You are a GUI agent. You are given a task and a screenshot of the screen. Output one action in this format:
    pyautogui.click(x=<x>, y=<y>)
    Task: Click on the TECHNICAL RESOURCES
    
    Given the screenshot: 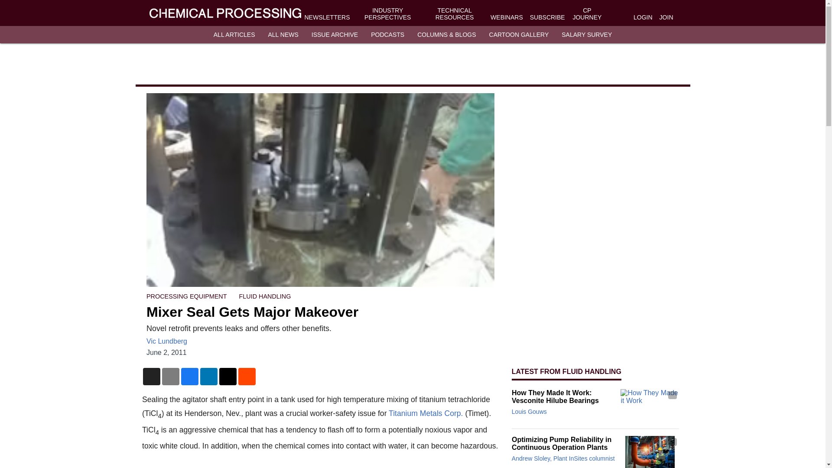 What is the action you would take?
    pyautogui.click(x=455, y=14)
    